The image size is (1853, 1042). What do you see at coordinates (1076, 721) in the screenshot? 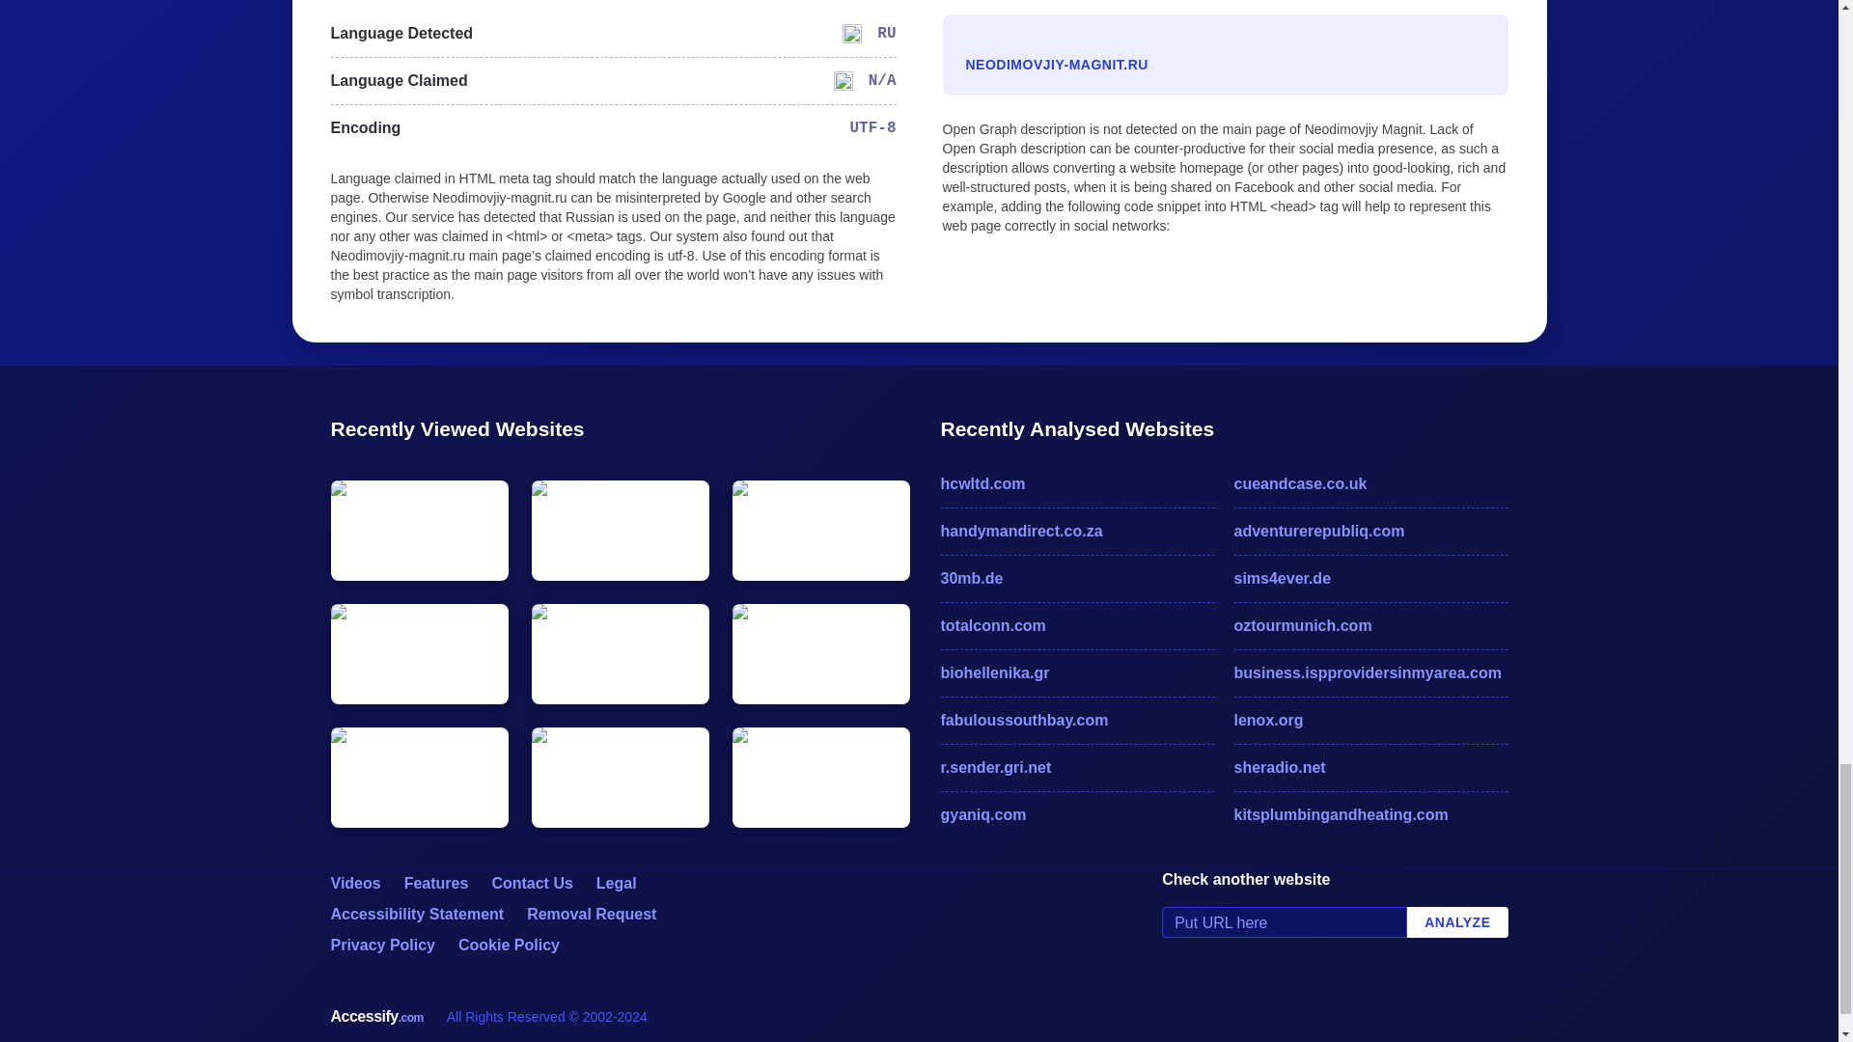
I see `fabuloussouthbay.com` at bounding box center [1076, 721].